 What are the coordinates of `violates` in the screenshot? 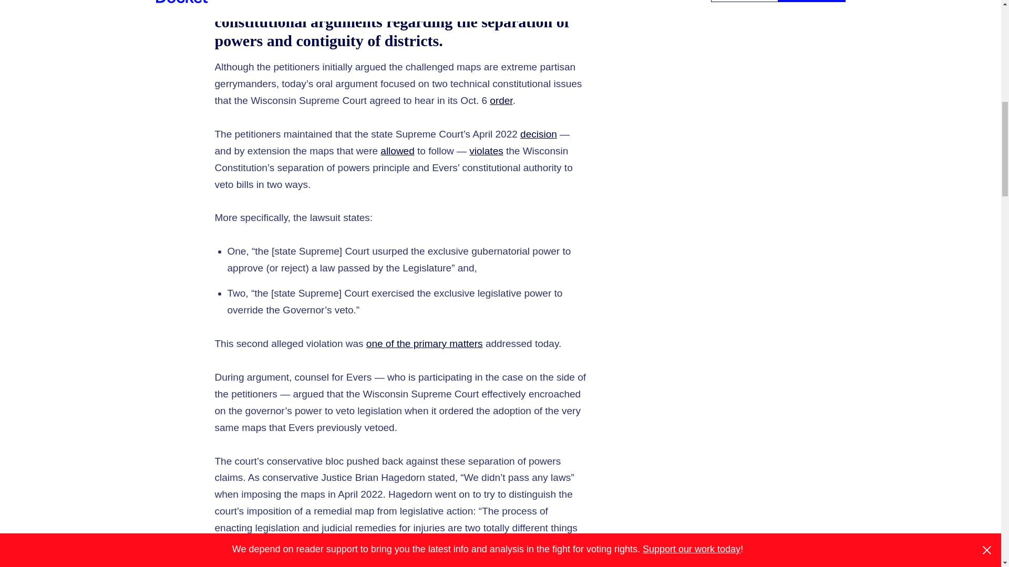 It's located at (486, 151).